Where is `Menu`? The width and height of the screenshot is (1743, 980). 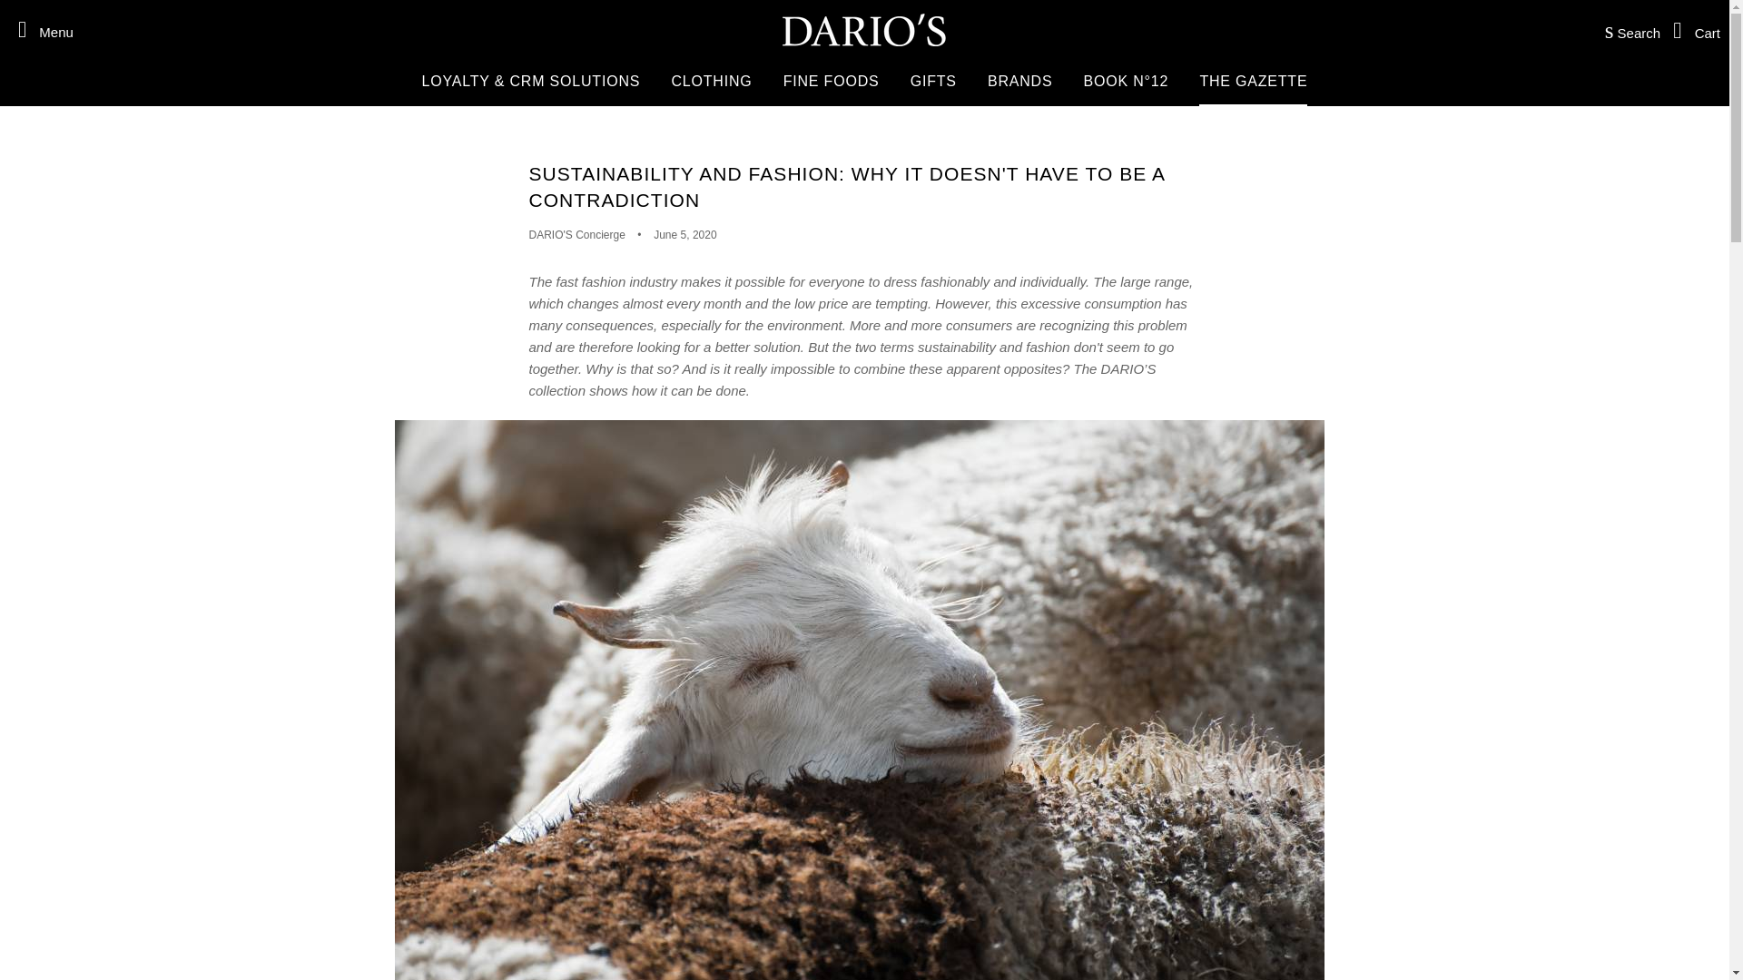
Menu is located at coordinates (40, 29).